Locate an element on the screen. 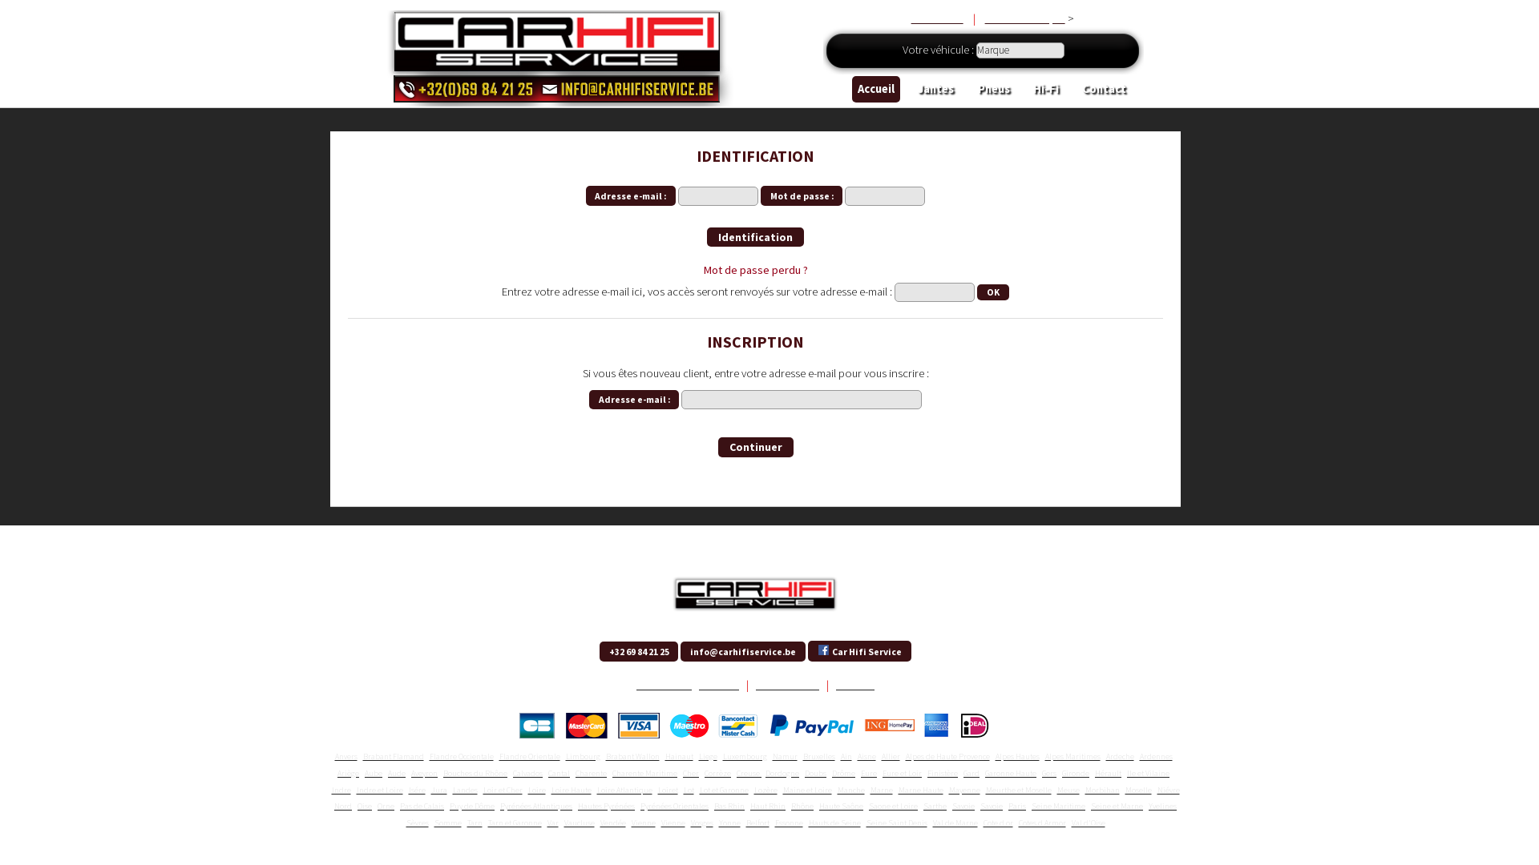 The width and height of the screenshot is (1539, 865). Gard is located at coordinates (971, 774).